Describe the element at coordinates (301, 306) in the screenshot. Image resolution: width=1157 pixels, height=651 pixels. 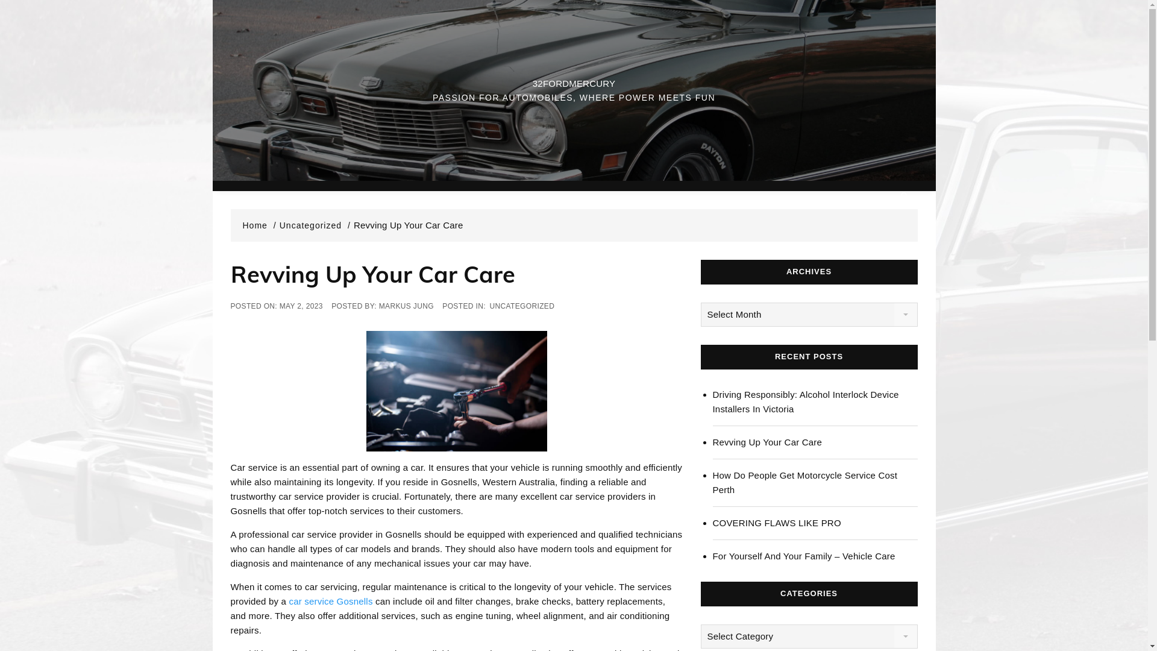
I see `MAY 2, 2023` at that location.